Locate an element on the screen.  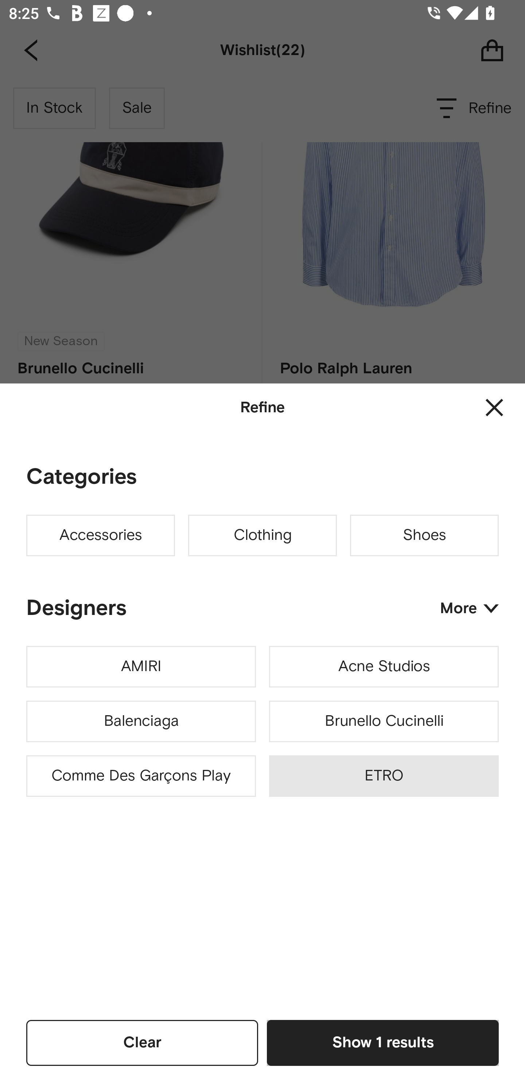
Show 1 results is located at coordinates (383, 1043).